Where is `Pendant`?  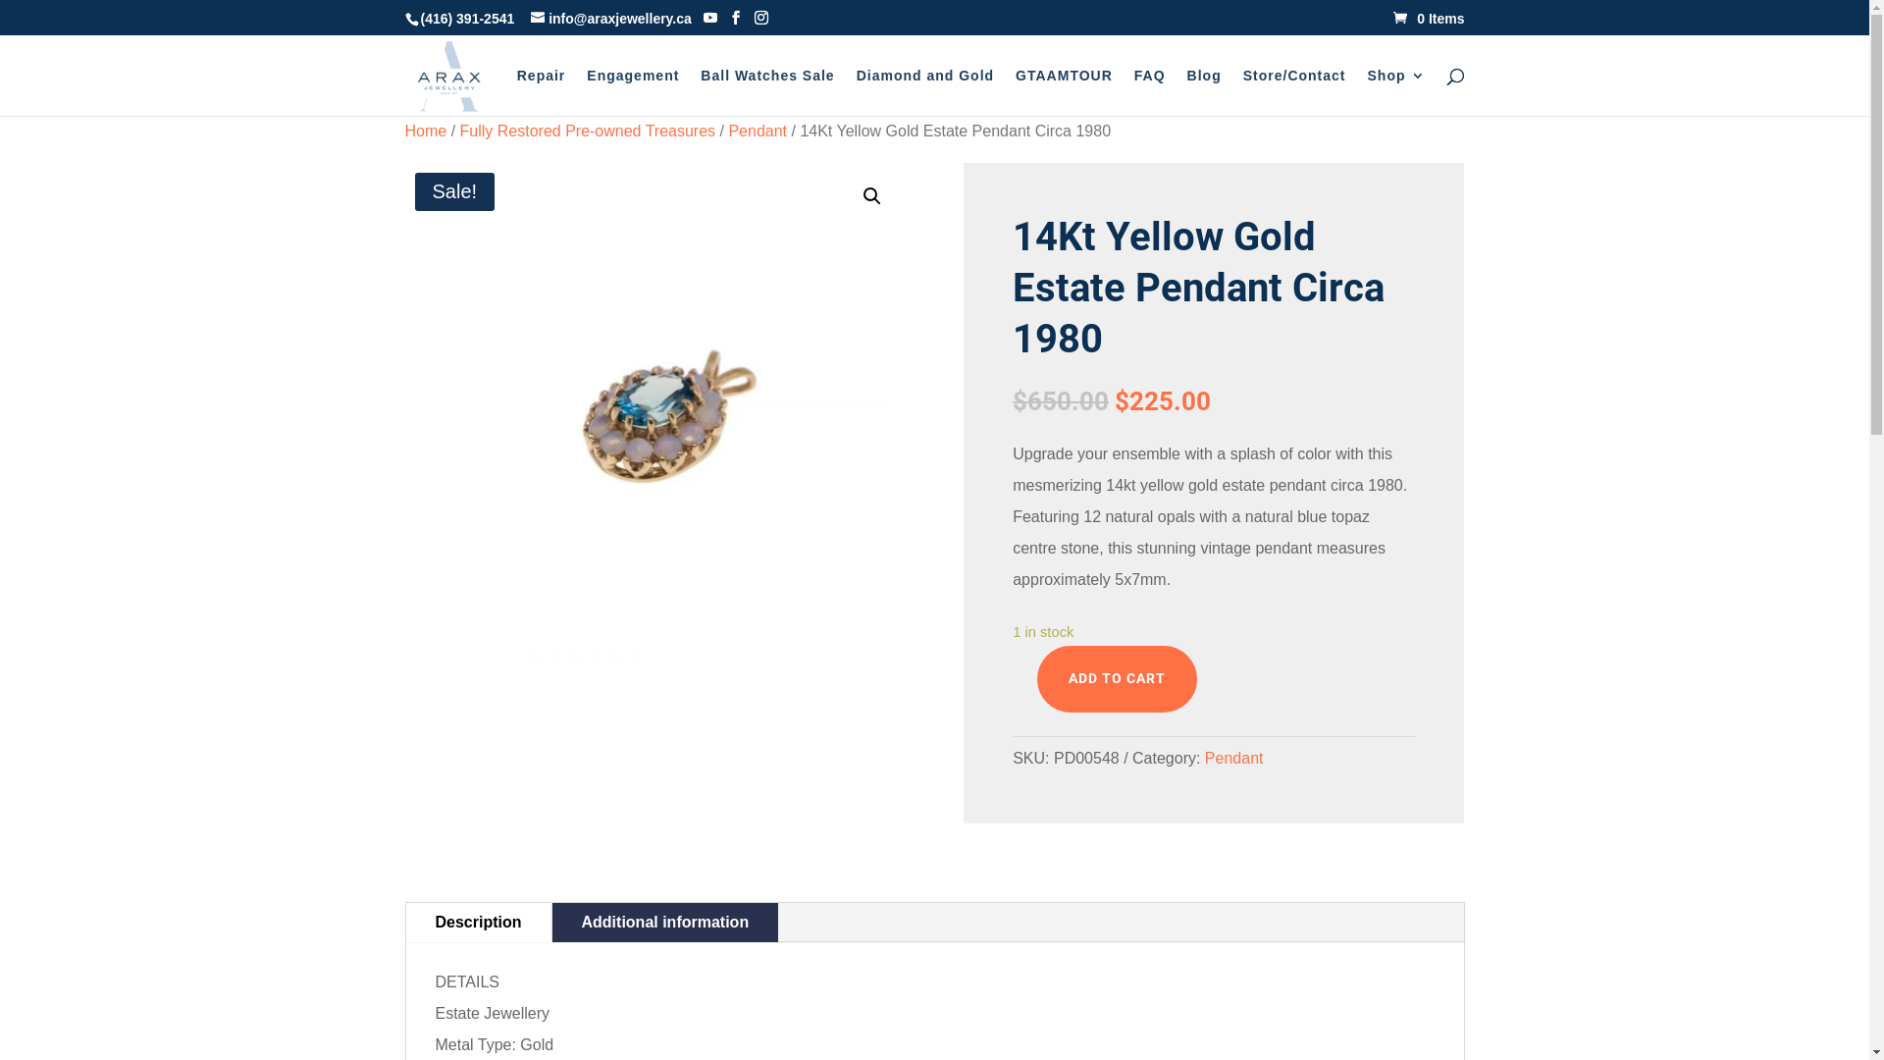 Pendant is located at coordinates (1234, 758).